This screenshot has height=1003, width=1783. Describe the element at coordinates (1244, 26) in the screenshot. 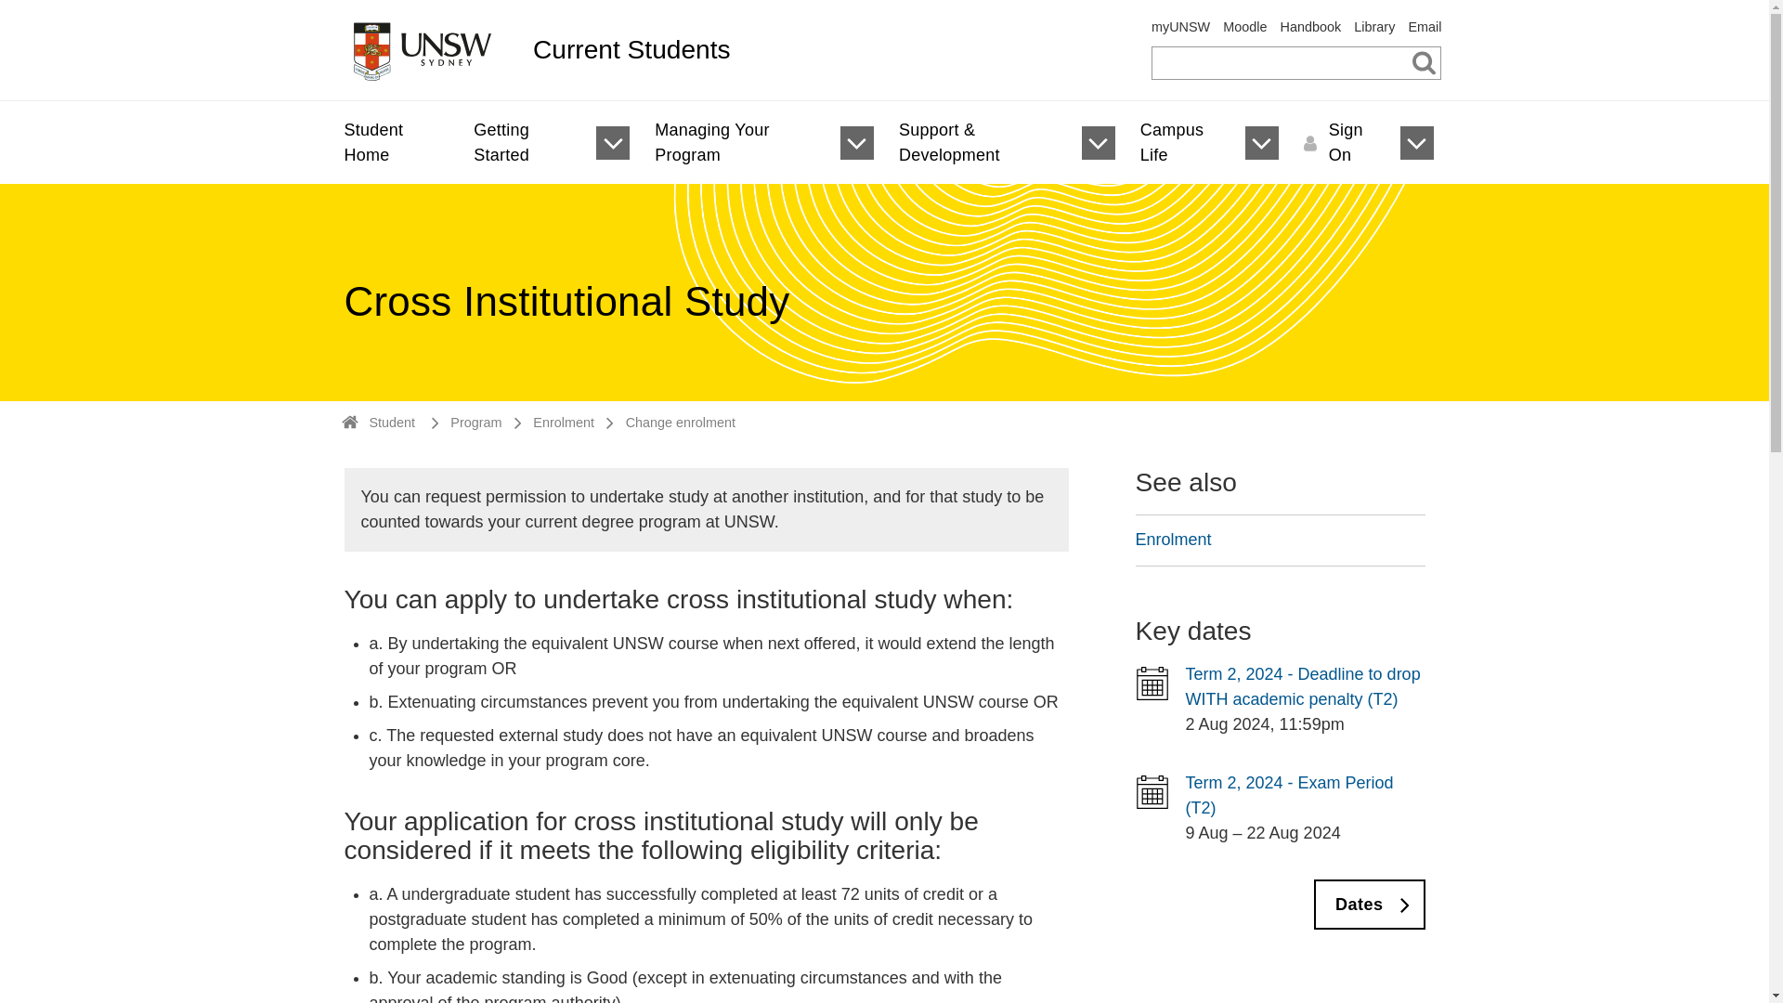

I see `Moodle` at that location.